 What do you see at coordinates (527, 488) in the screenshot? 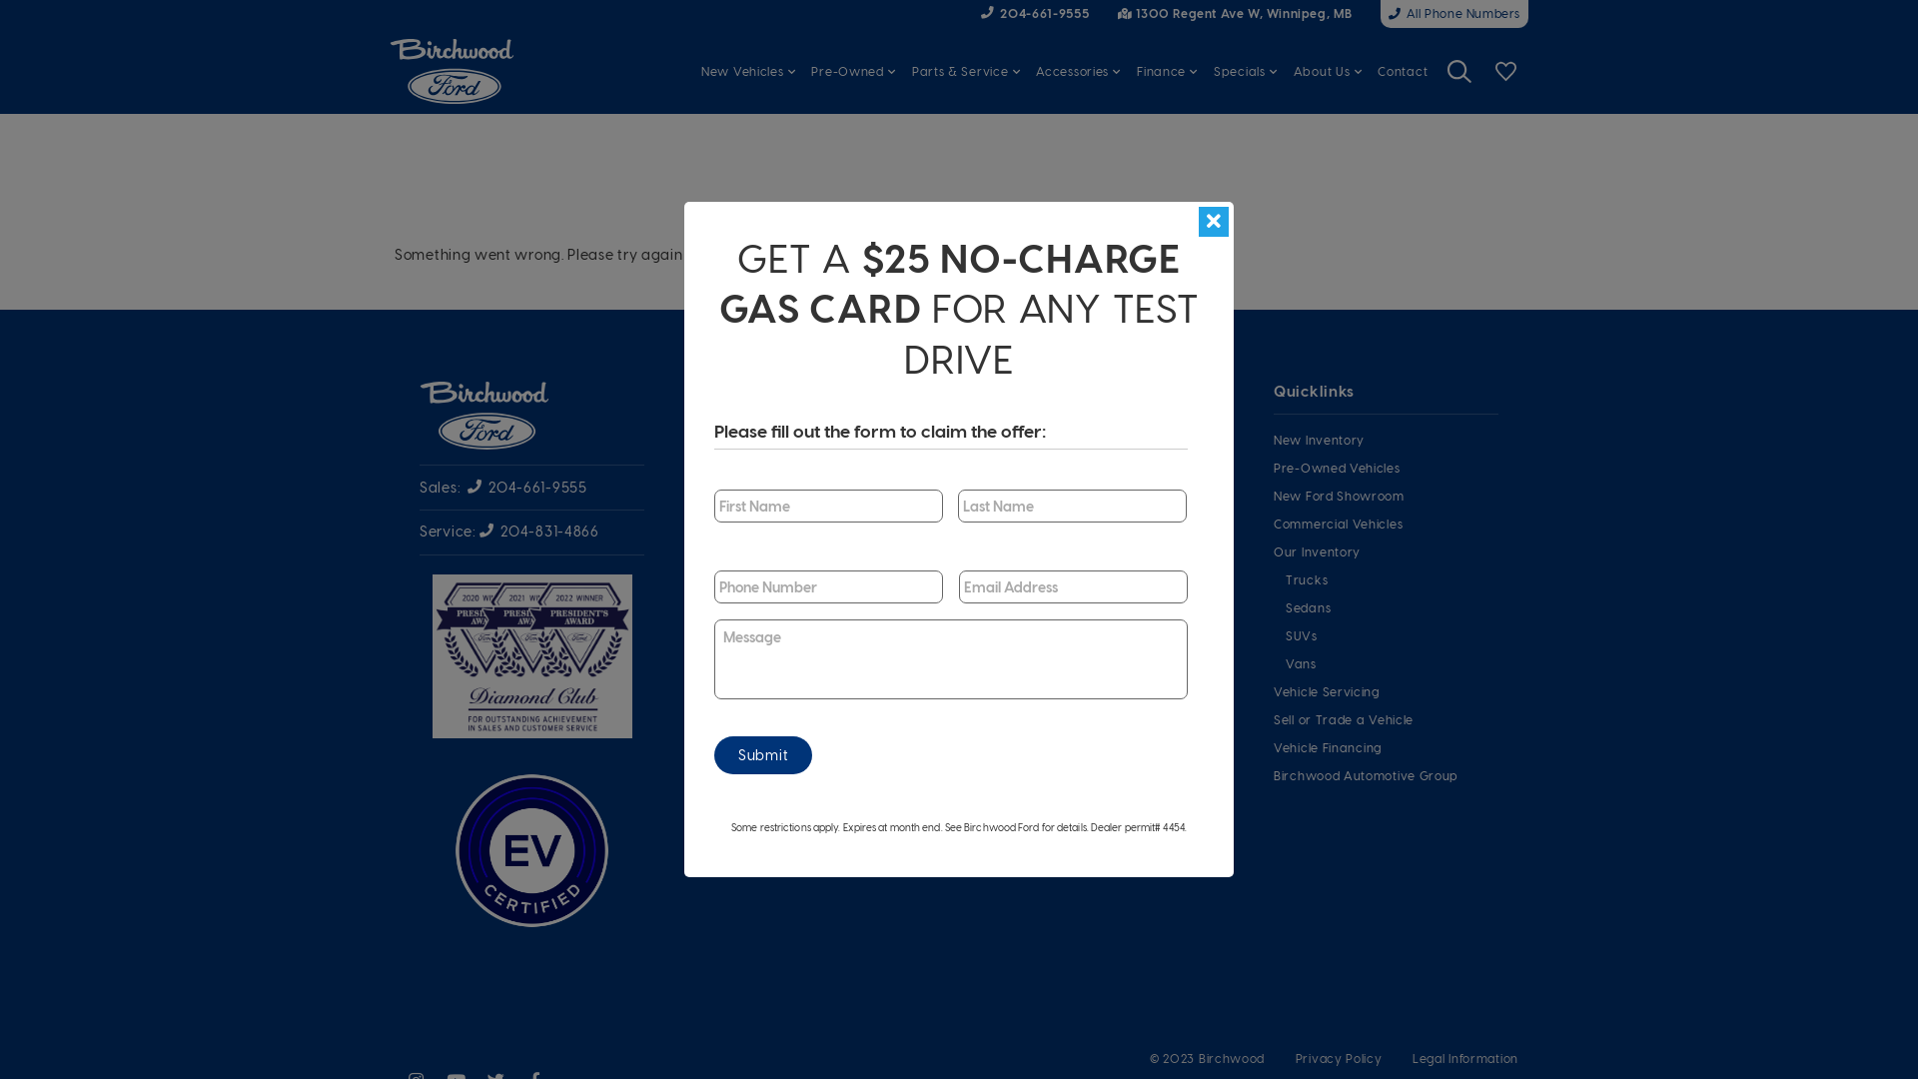
I see `204-661-9555` at bounding box center [527, 488].